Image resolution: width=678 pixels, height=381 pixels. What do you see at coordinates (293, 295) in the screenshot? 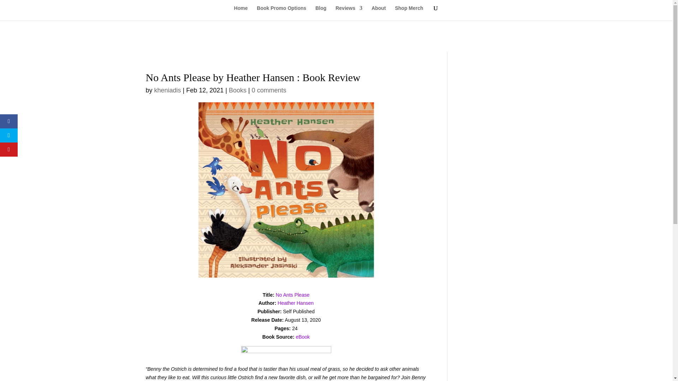
I see `No Ants Please` at bounding box center [293, 295].